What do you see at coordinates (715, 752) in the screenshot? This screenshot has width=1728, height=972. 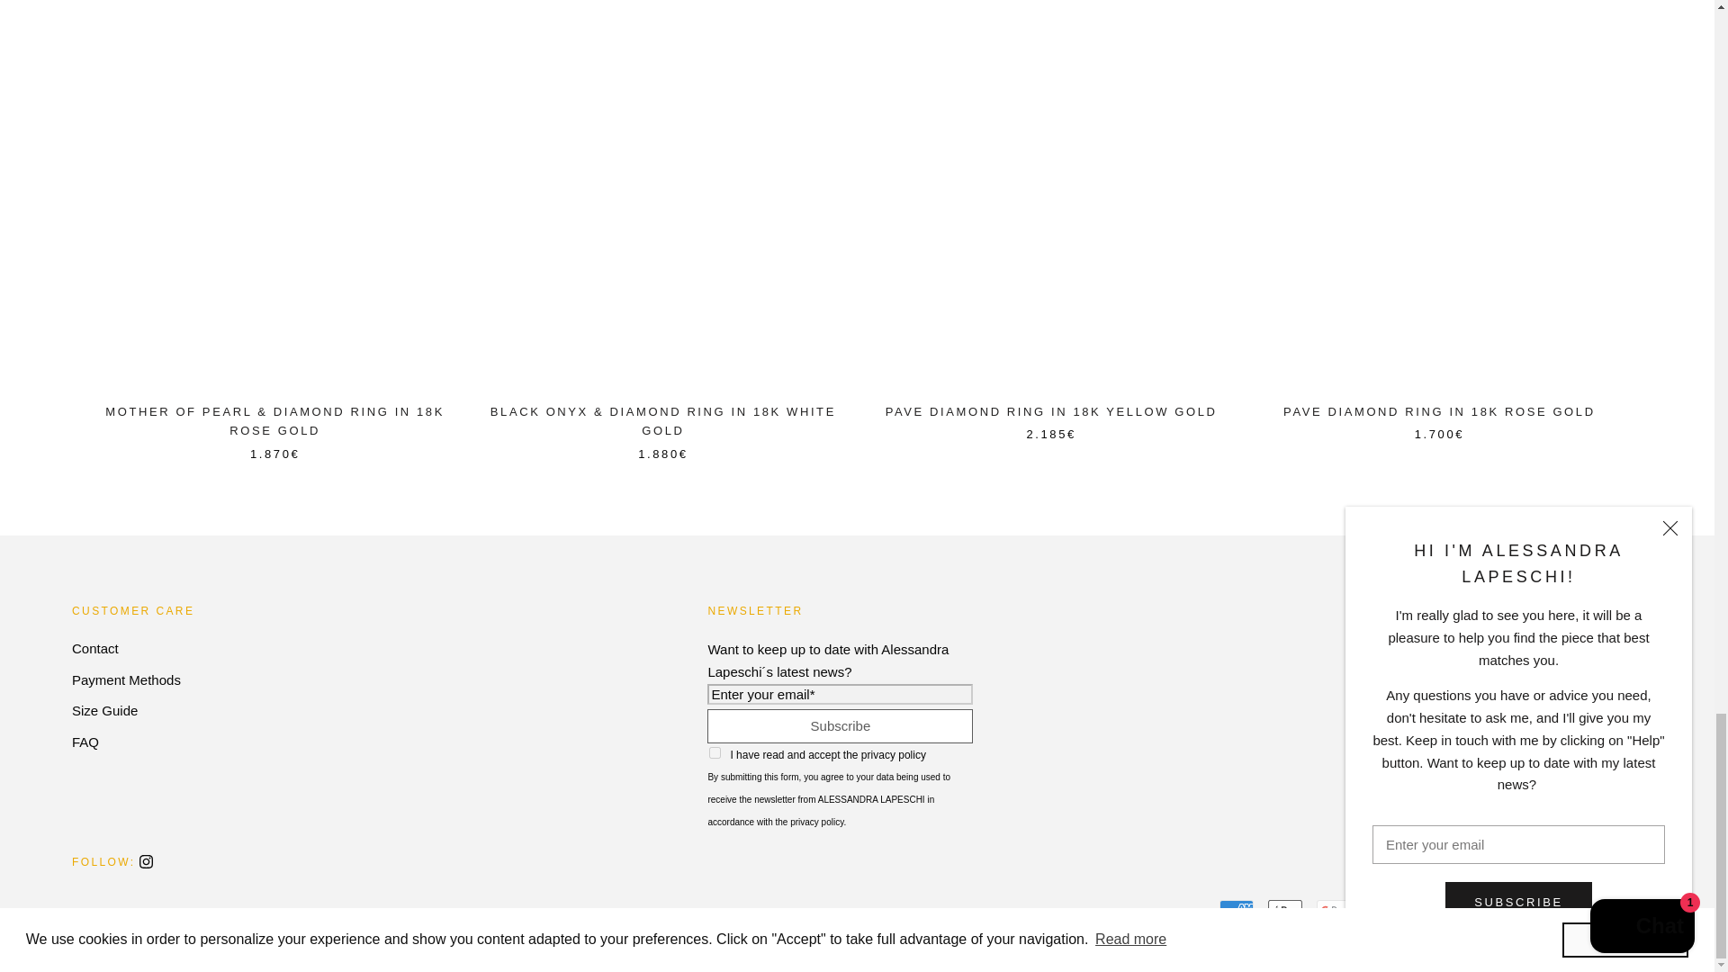 I see `Y` at bounding box center [715, 752].